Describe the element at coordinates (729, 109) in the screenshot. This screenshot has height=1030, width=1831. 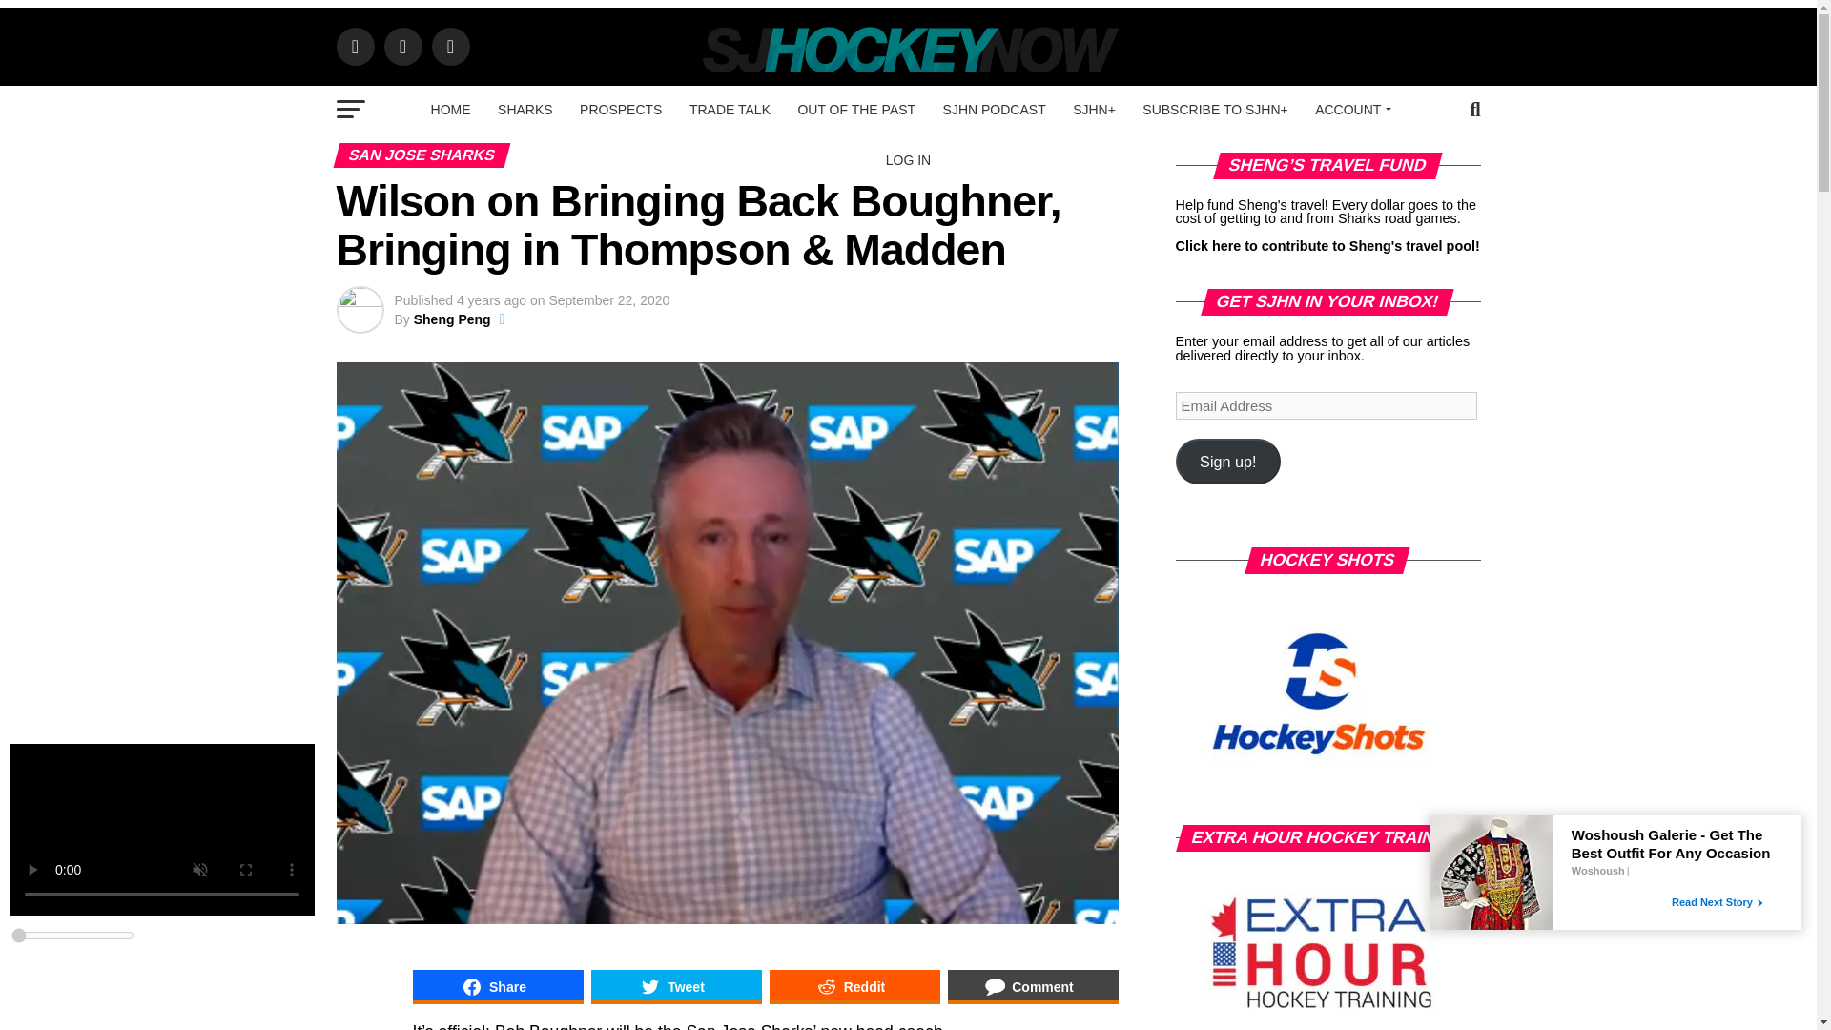
I see `TRADE TALK` at that location.